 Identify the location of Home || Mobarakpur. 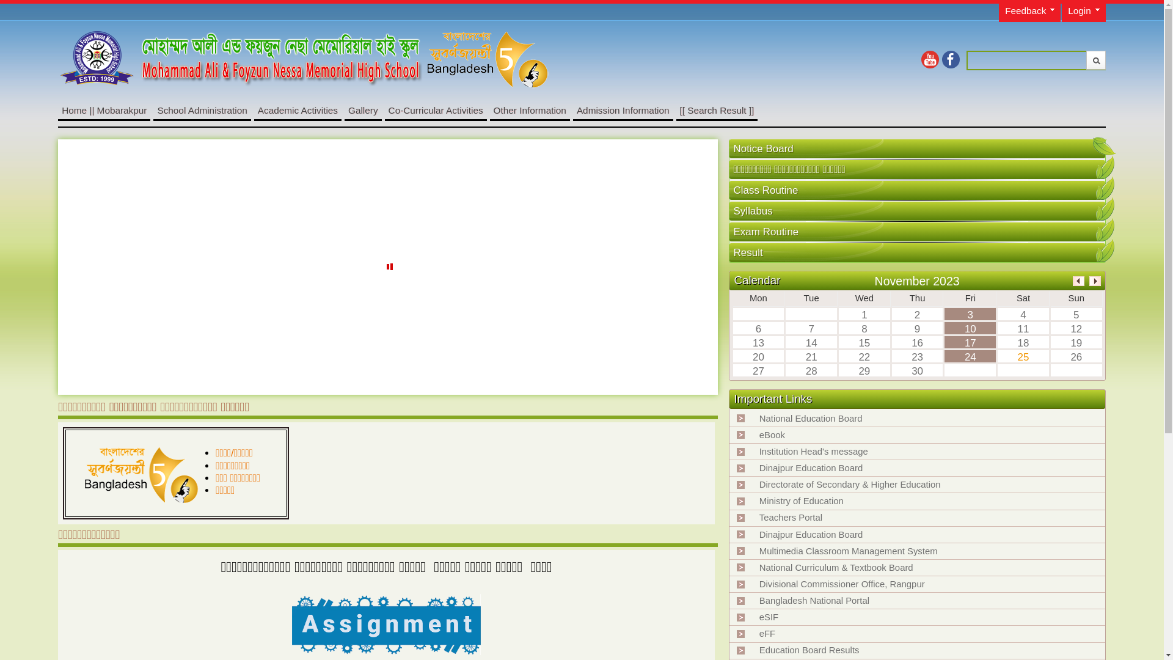
(104, 110).